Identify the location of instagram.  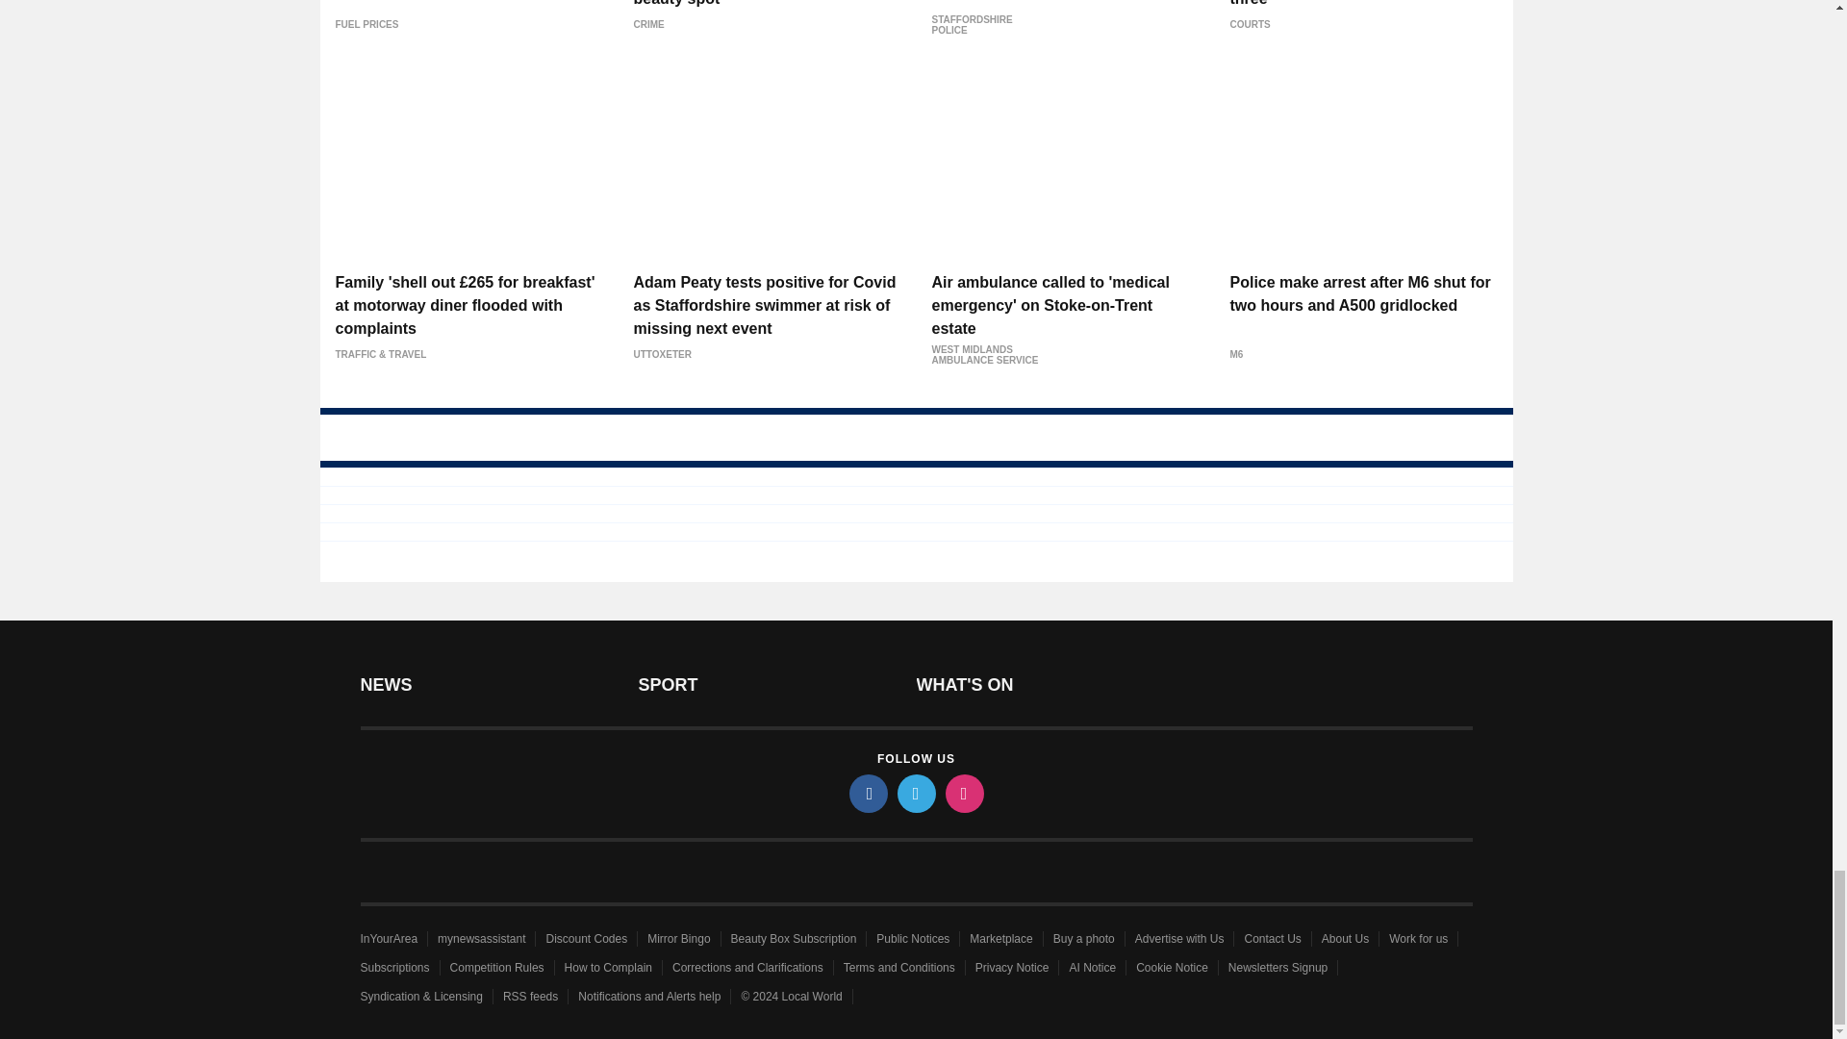
(963, 793).